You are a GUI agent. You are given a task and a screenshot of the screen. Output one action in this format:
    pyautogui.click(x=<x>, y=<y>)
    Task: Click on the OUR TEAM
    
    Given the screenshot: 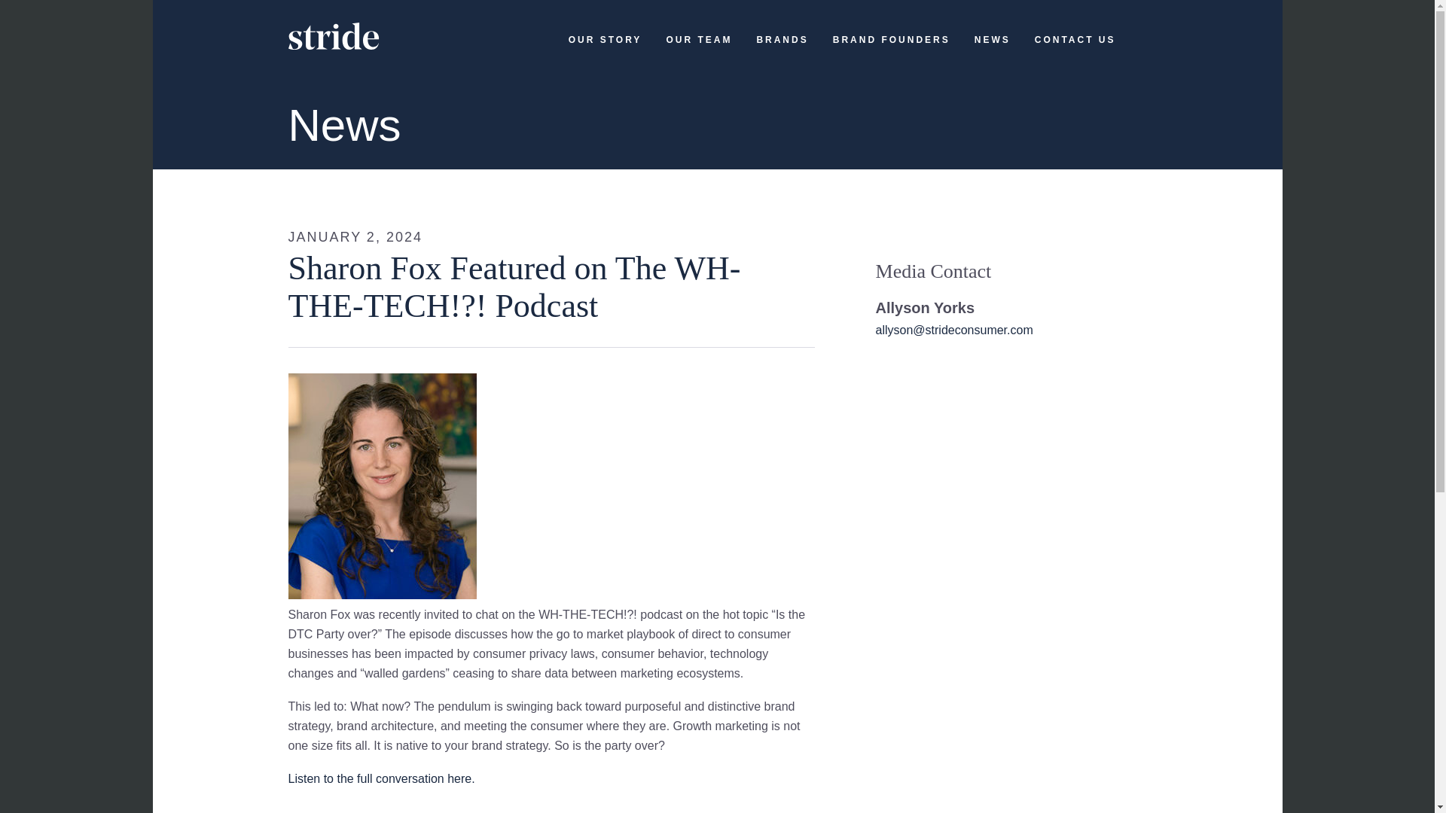 What is the action you would take?
    pyautogui.click(x=698, y=51)
    